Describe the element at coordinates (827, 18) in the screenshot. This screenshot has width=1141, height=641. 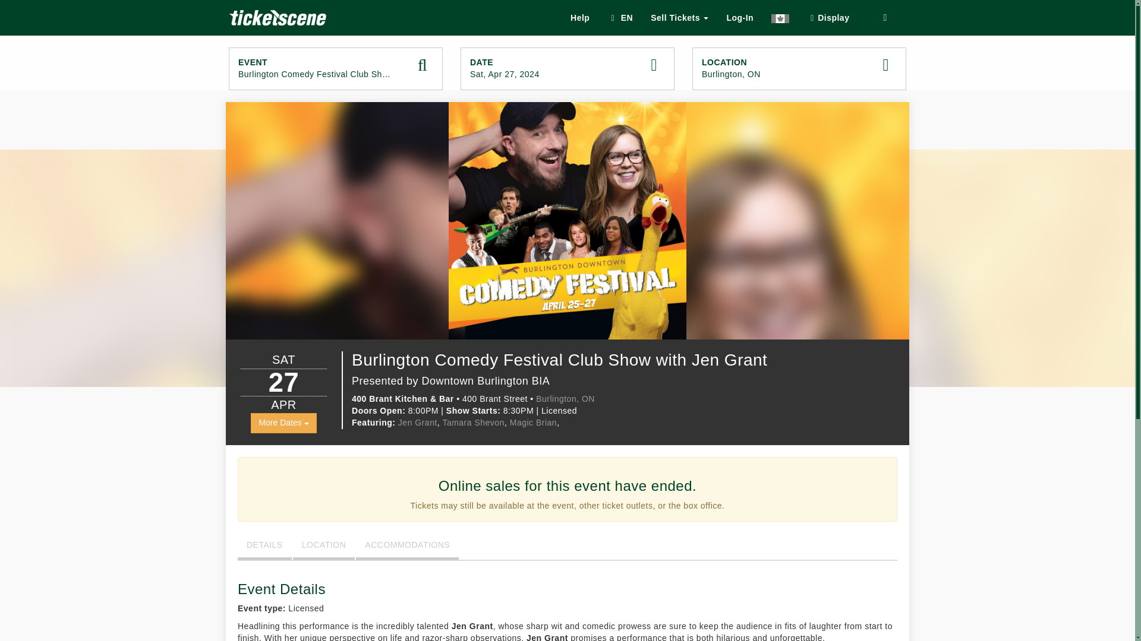
I see `Display` at that location.